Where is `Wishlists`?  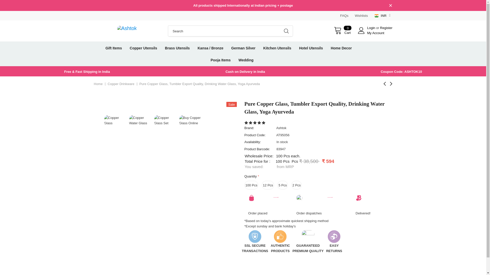 Wishlists is located at coordinates (361, 16).